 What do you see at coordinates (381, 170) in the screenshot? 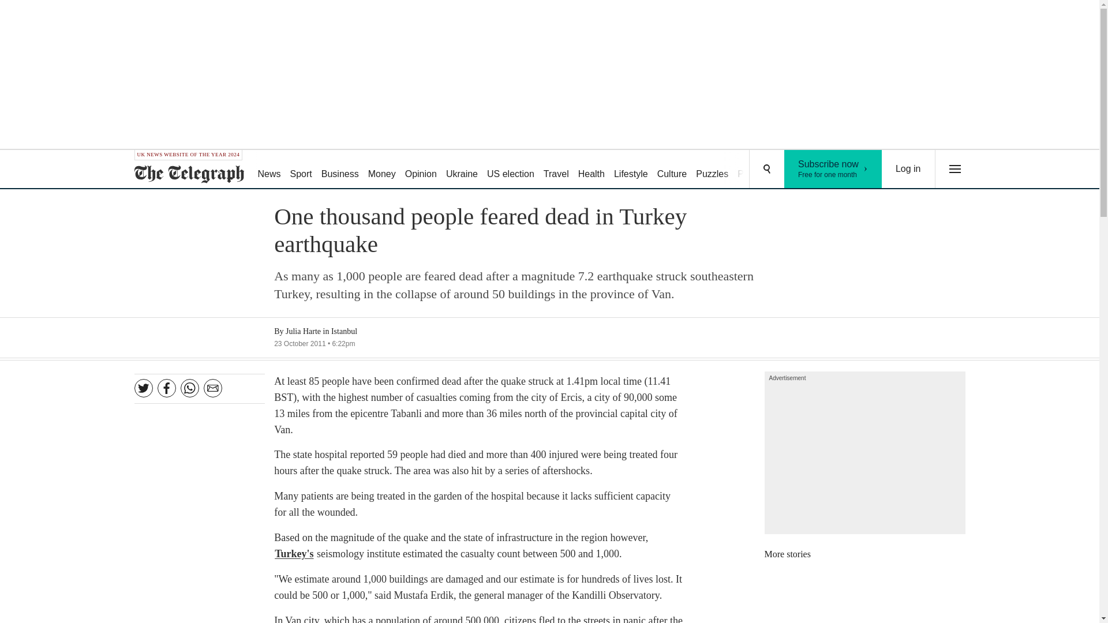
I see `Culture` at bounding box center [381, 170].